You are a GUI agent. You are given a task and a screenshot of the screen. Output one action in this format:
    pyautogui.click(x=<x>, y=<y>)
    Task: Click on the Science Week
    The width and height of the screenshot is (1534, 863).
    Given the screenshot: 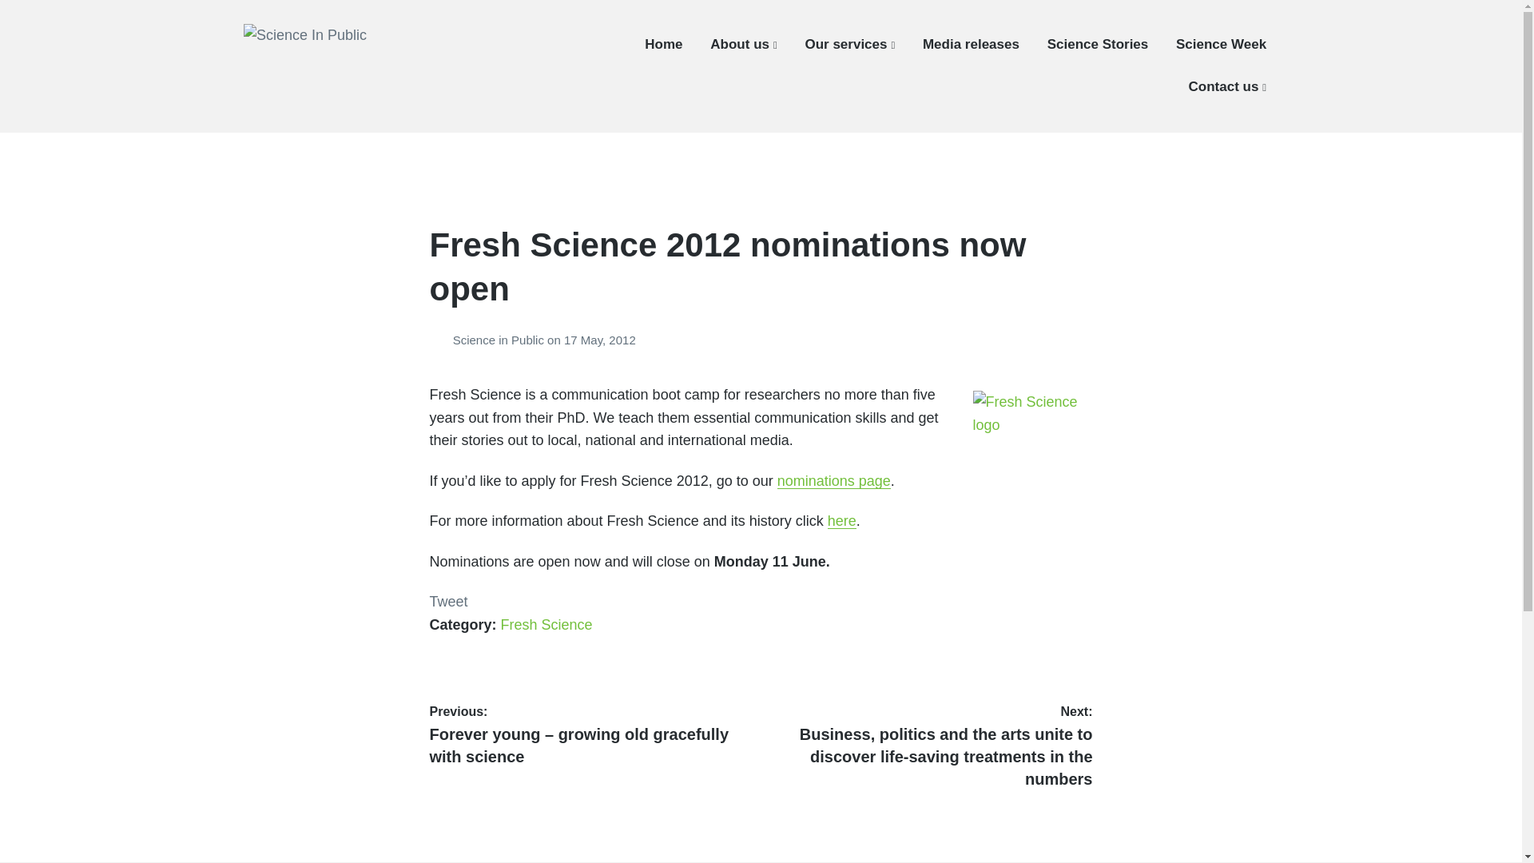 What is the action you would take?
    pyautogui.click(x=1221, y=45)
    